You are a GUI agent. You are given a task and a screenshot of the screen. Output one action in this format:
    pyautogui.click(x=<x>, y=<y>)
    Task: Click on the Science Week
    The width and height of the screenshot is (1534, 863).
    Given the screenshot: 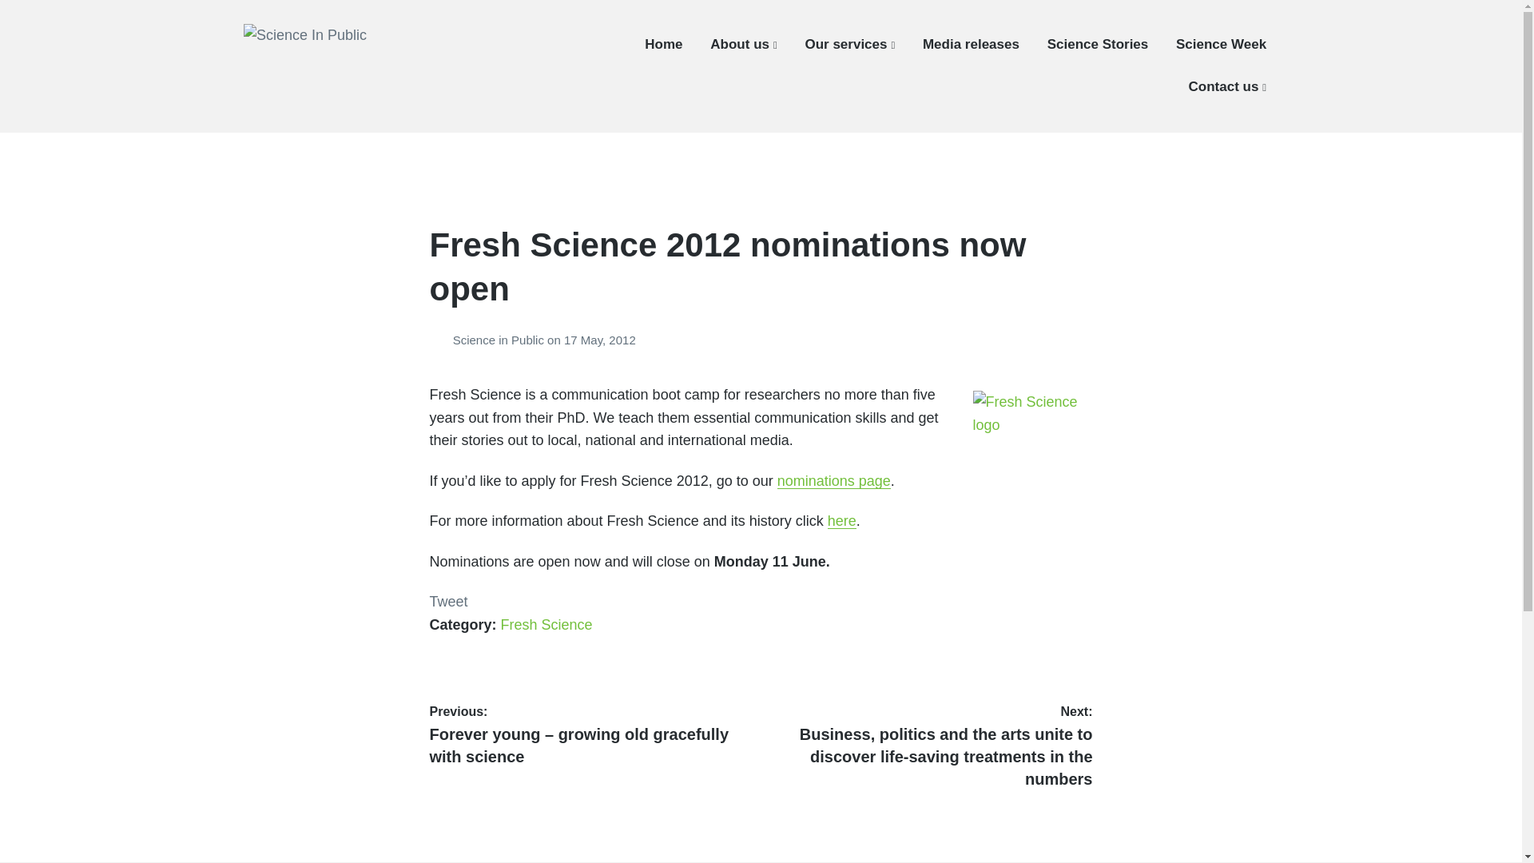 What is the action you would take?
    pyautogui.click(x=1221, y=45)
    